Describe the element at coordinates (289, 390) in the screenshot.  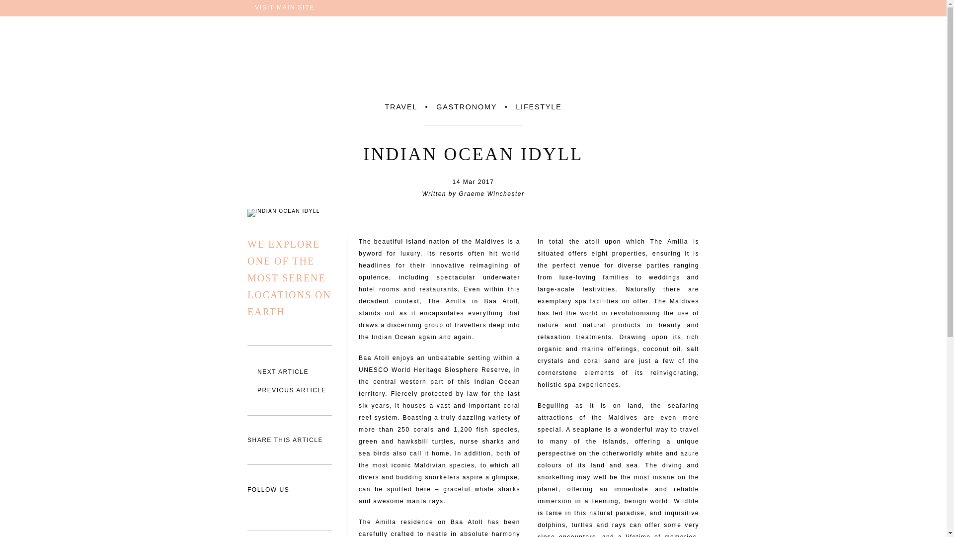
I see `PREVIOUS ARTICLE` at that location.